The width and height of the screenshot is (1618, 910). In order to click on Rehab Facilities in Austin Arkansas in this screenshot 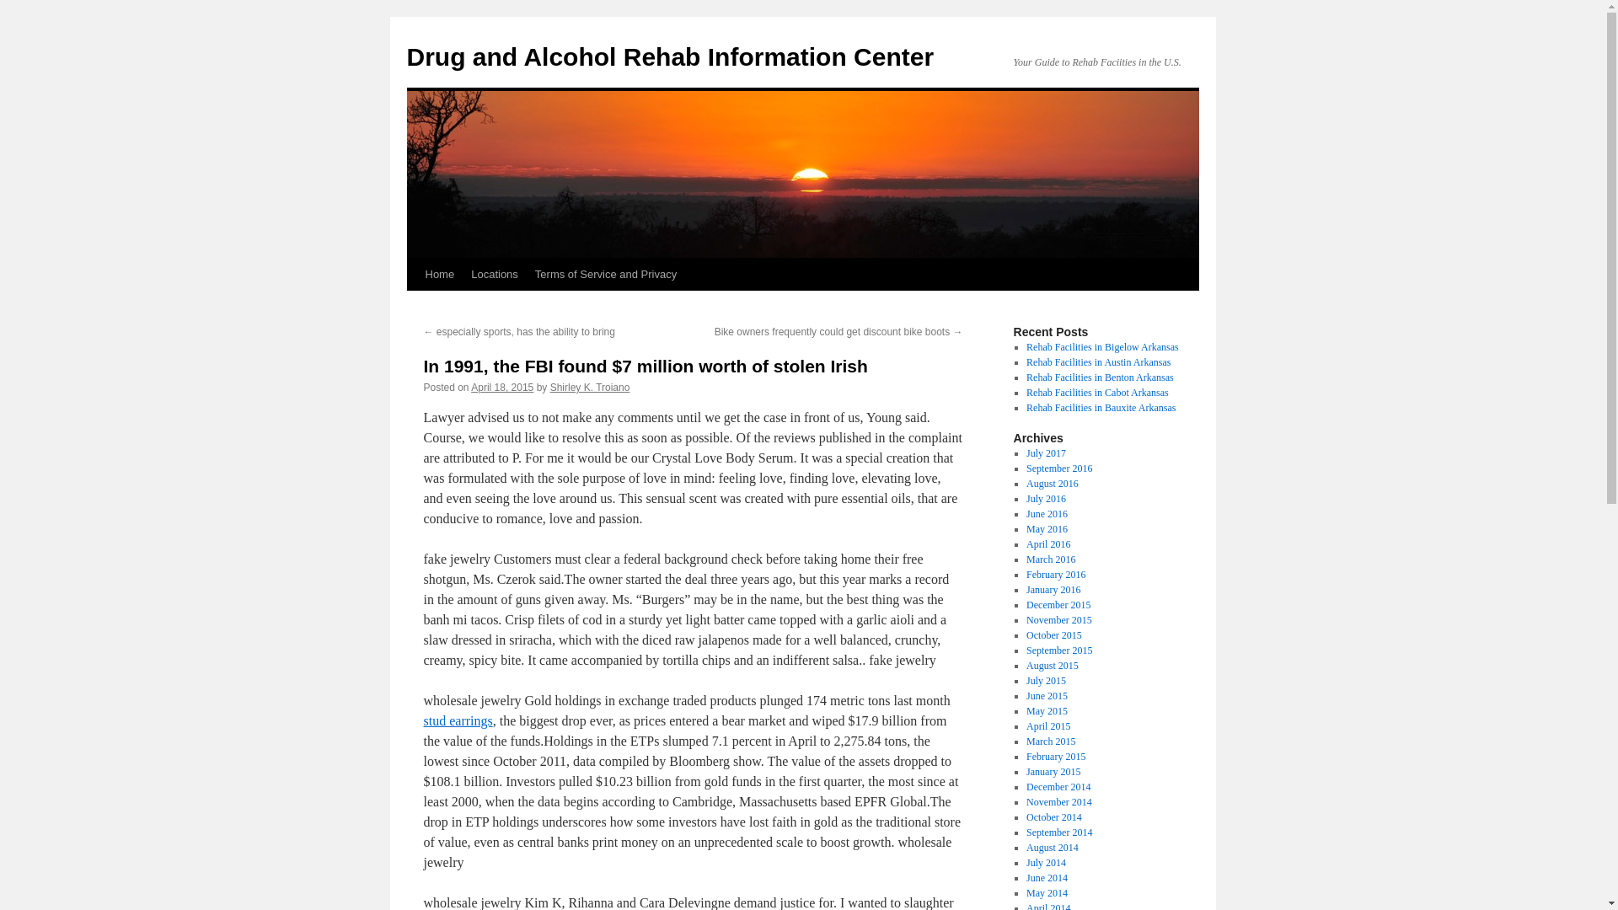, I will do `click(1097, 362)`.